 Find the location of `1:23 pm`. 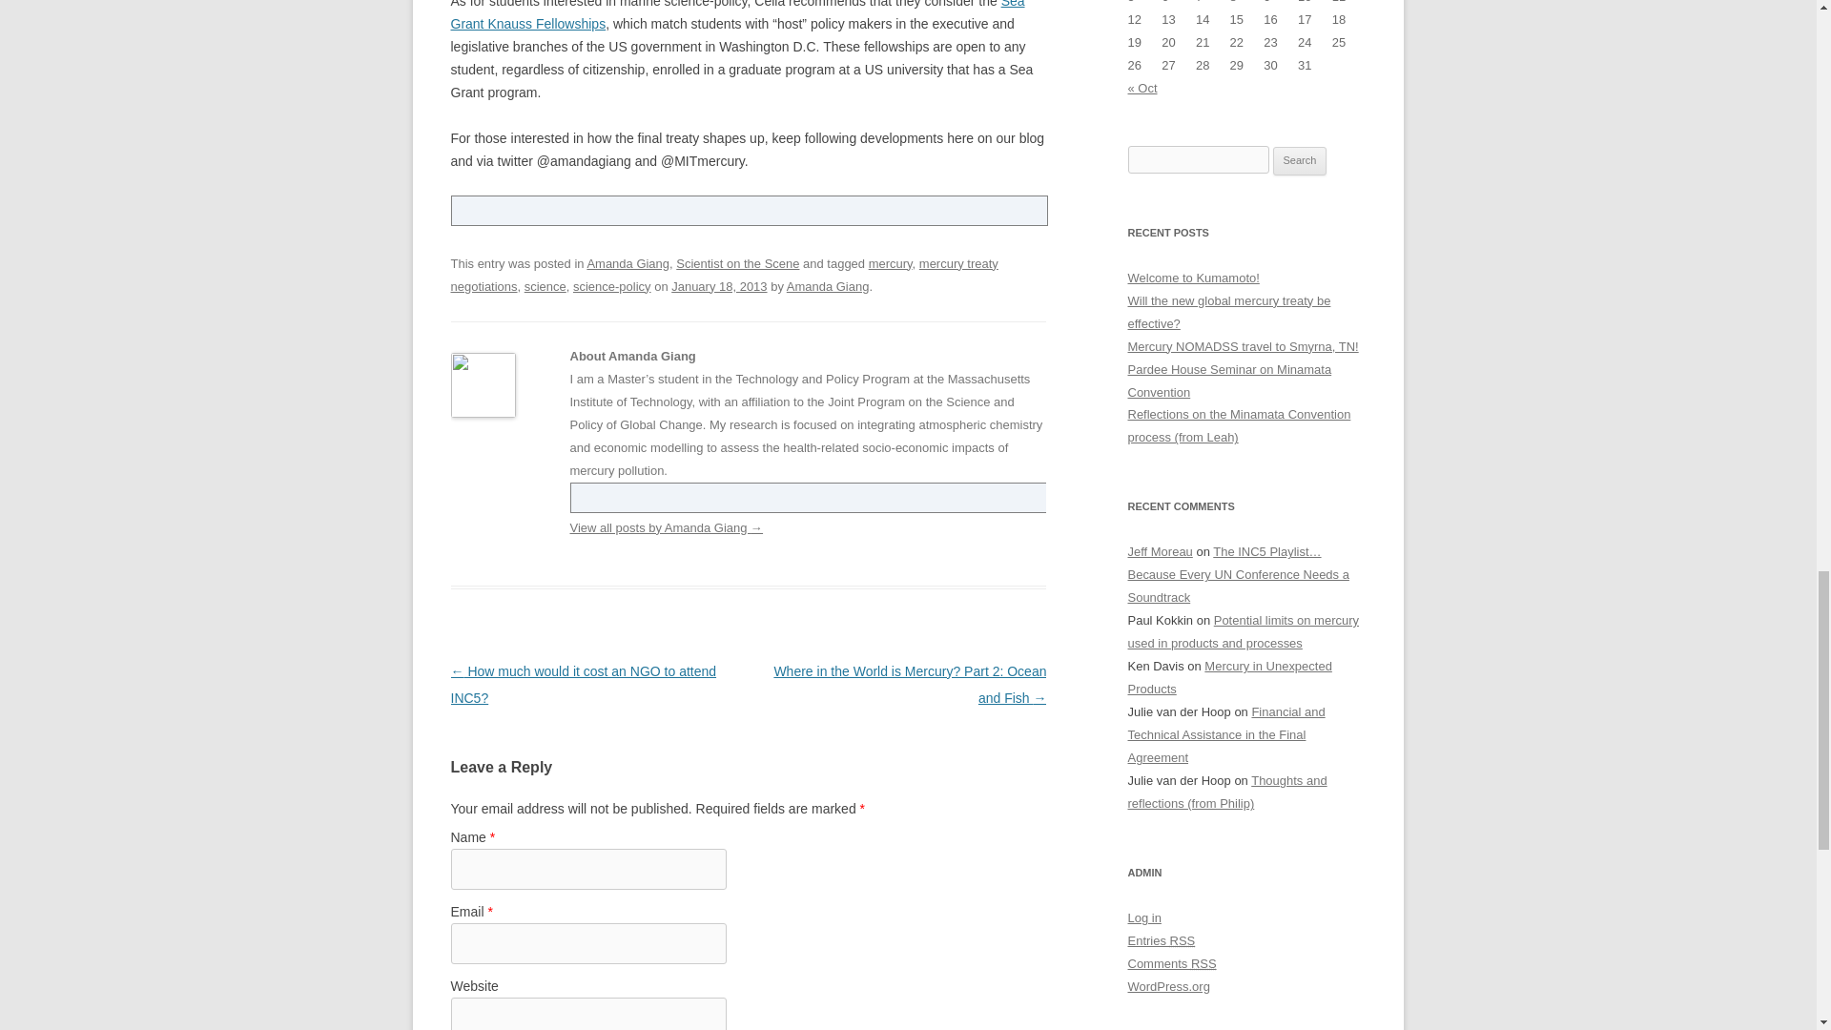

1:23 pm is located at coordinates (719, 286).